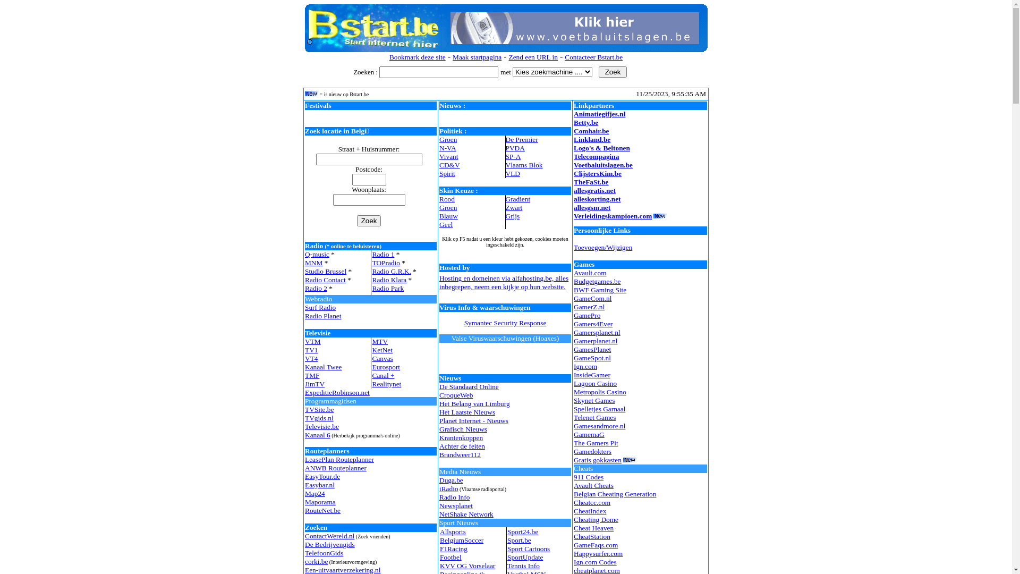 The height and width of the screenshot is (574, 1020). What do you see at coordinates (317, 561) in the screenshot?
I see `corki.be` at bounding box center [317, 561].